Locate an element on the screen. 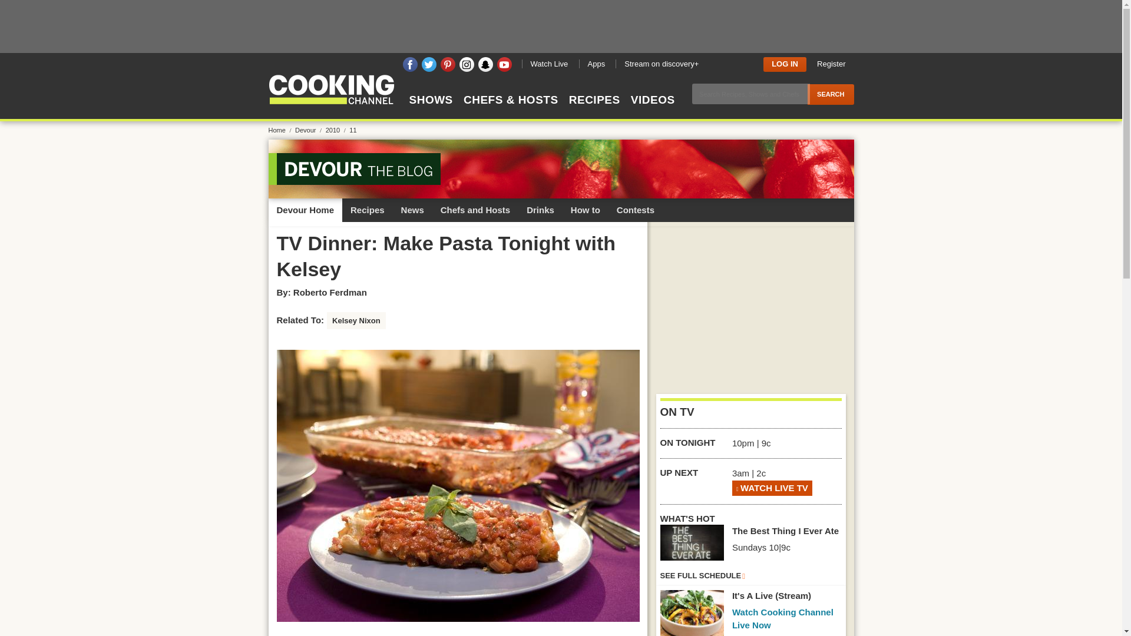  Follow us on Instagram is located at coordinates (467, 65).